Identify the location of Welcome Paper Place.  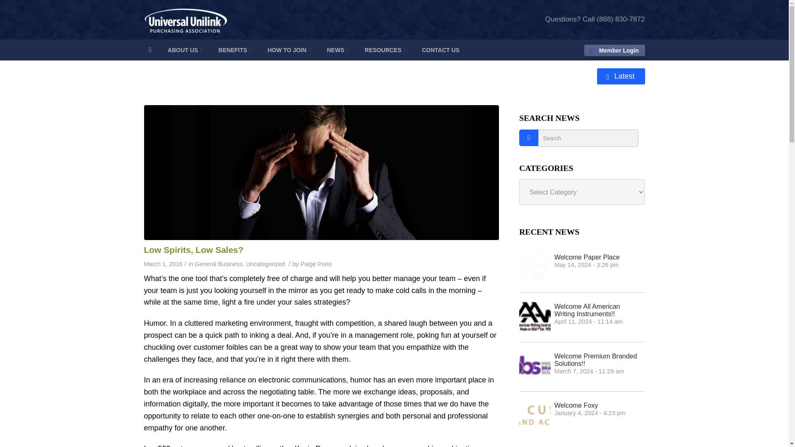
(582, 267).